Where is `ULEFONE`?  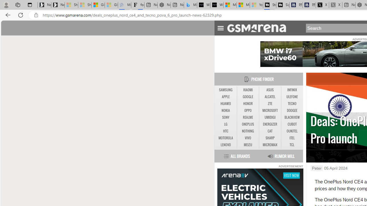 ULEFONE is located at coordinates (292, 97).